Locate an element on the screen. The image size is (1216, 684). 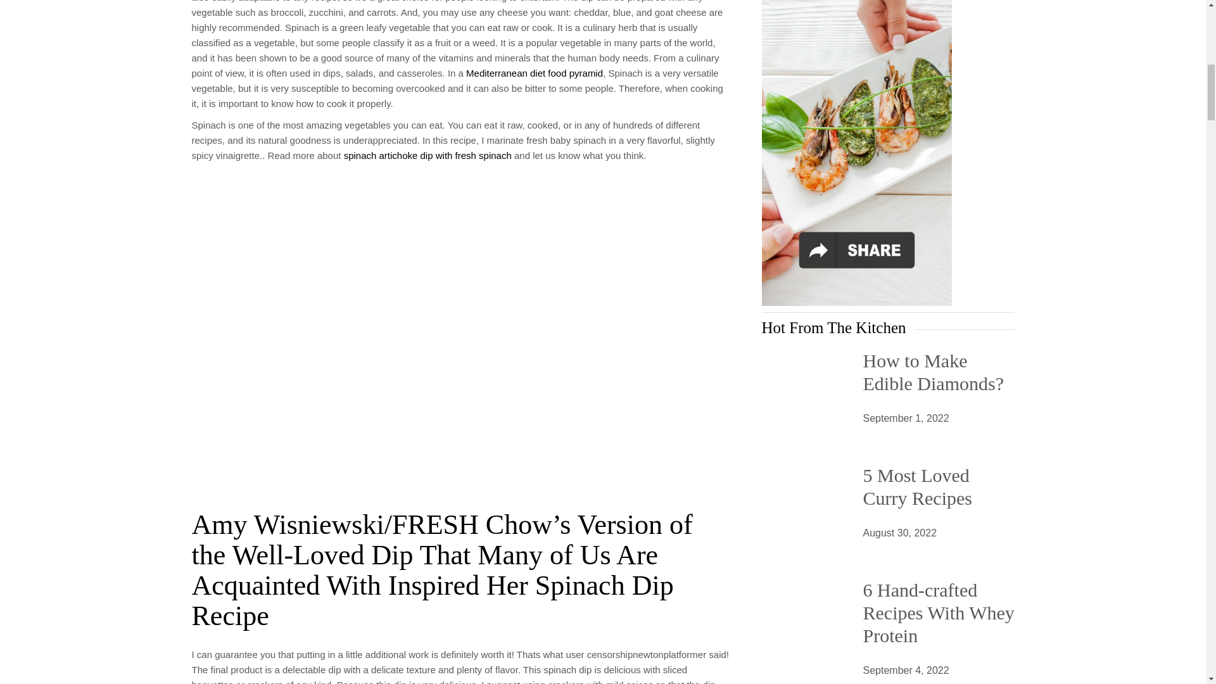
Title Text:  is located at coordinates (899, 533).